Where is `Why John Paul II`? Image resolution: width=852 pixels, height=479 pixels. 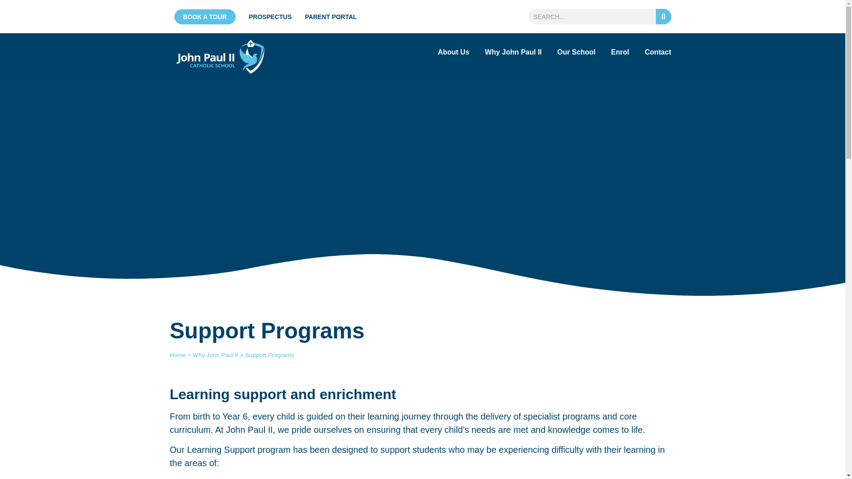
Why John Paul II is located at coordinates (513, 41).